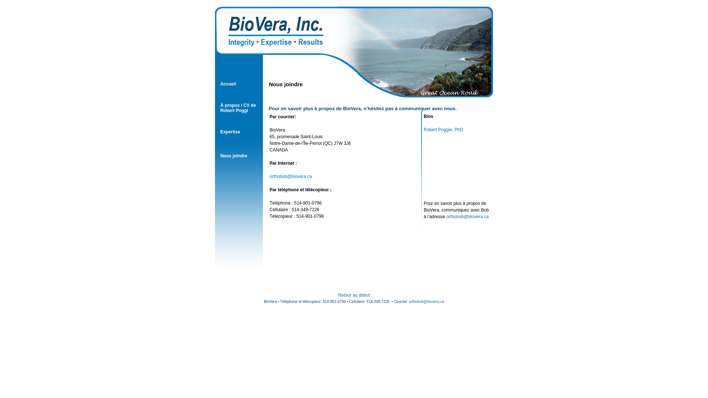  Describe the element at coordinates (424, 183) in the screenshot. I see ` ` at that location.